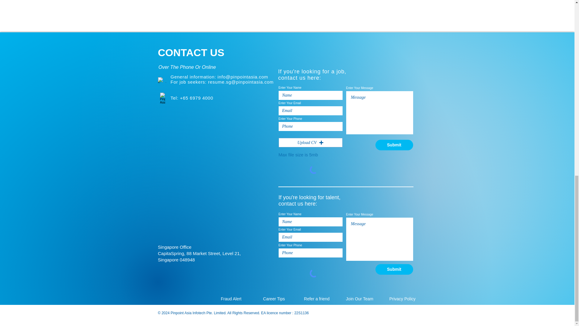 Image resolution: width=579 pixels, height=326 pixels. I want to click on Career Tips, so click(274, 299).